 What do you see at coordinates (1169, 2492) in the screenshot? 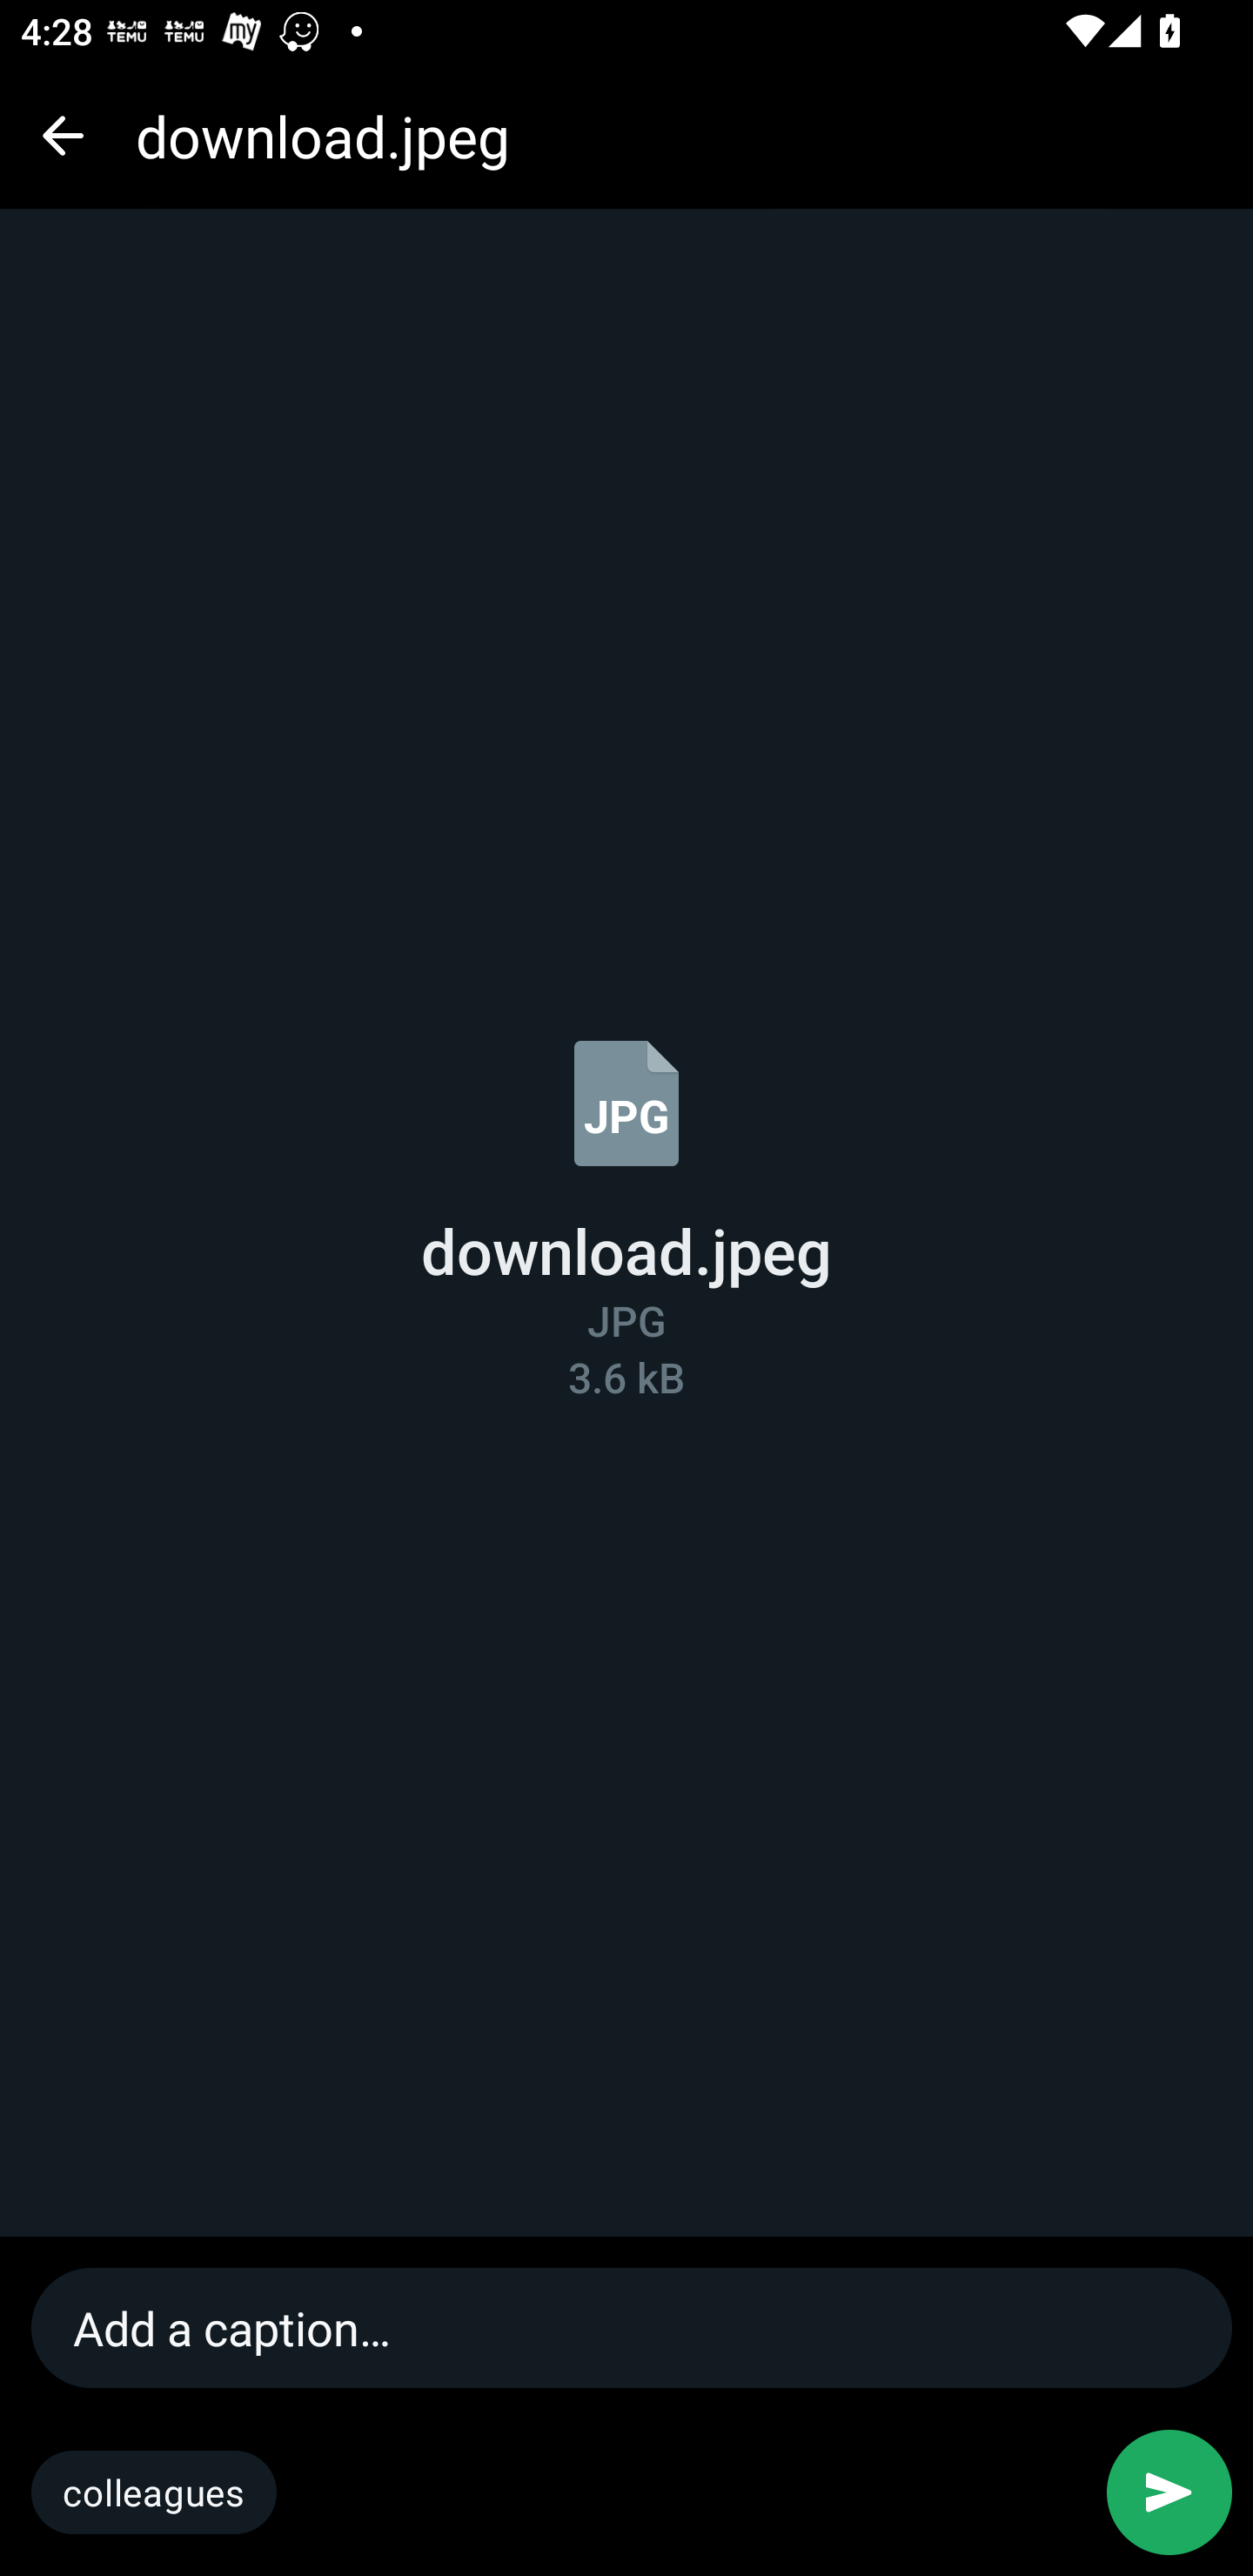
I see `Send` at bounding box center [1169, 2492].